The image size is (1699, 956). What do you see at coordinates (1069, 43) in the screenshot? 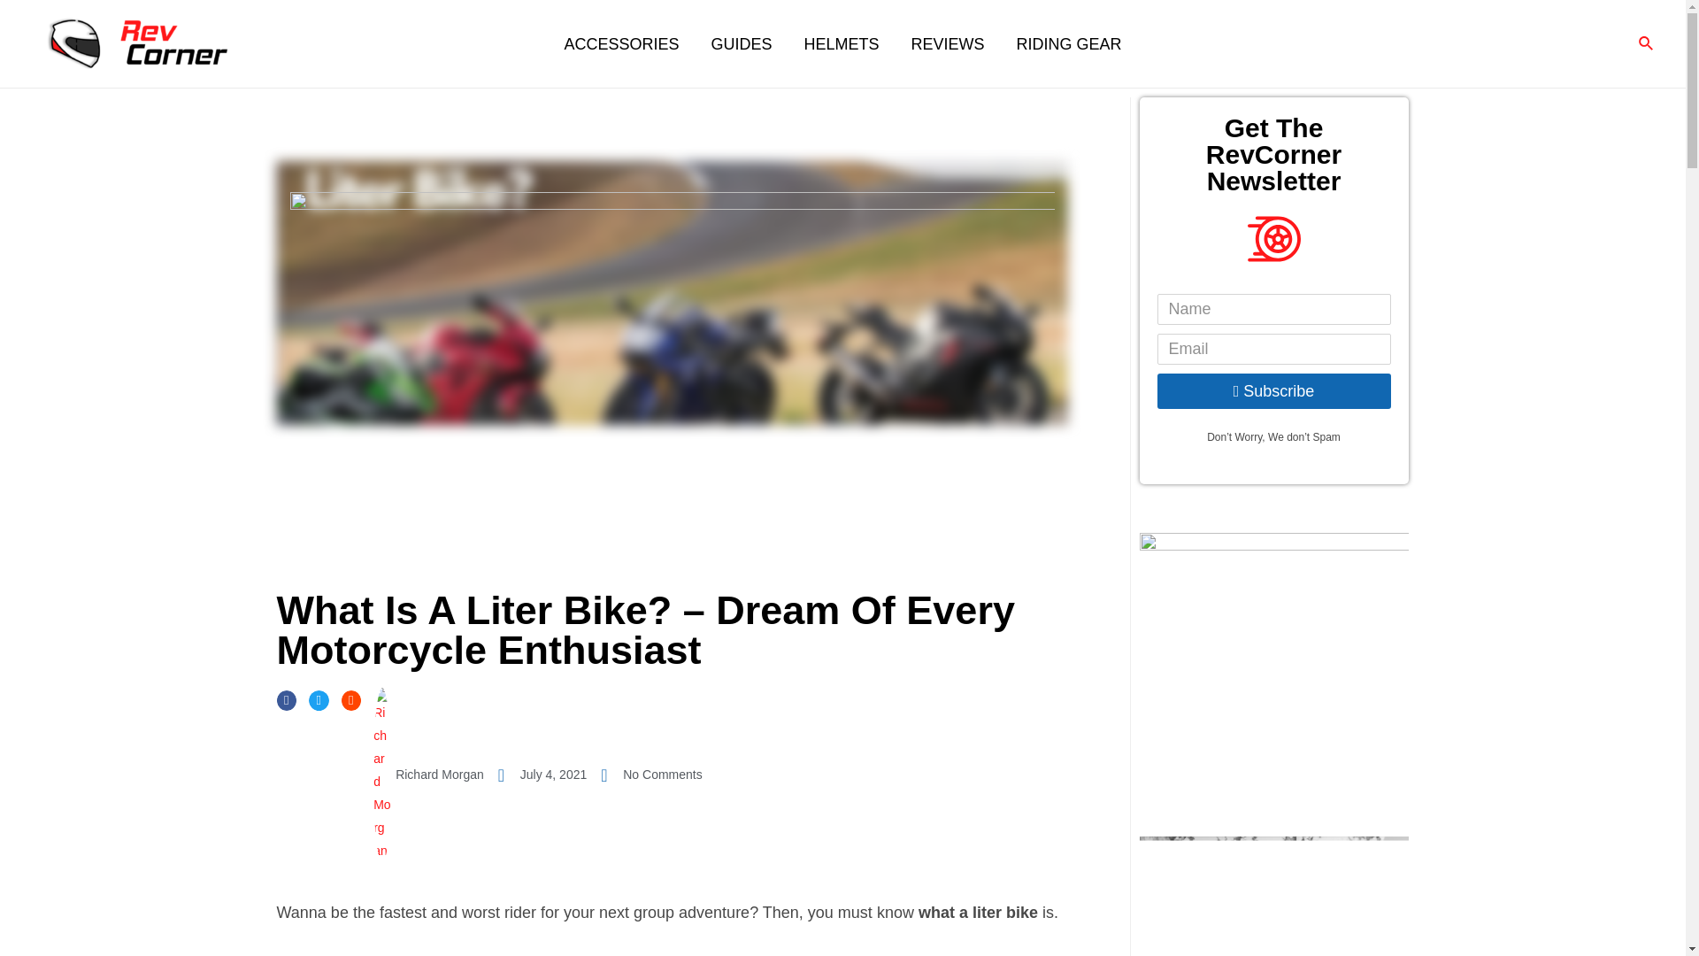
I see `RIDING GEAR` at bounding box center [1069, 43].